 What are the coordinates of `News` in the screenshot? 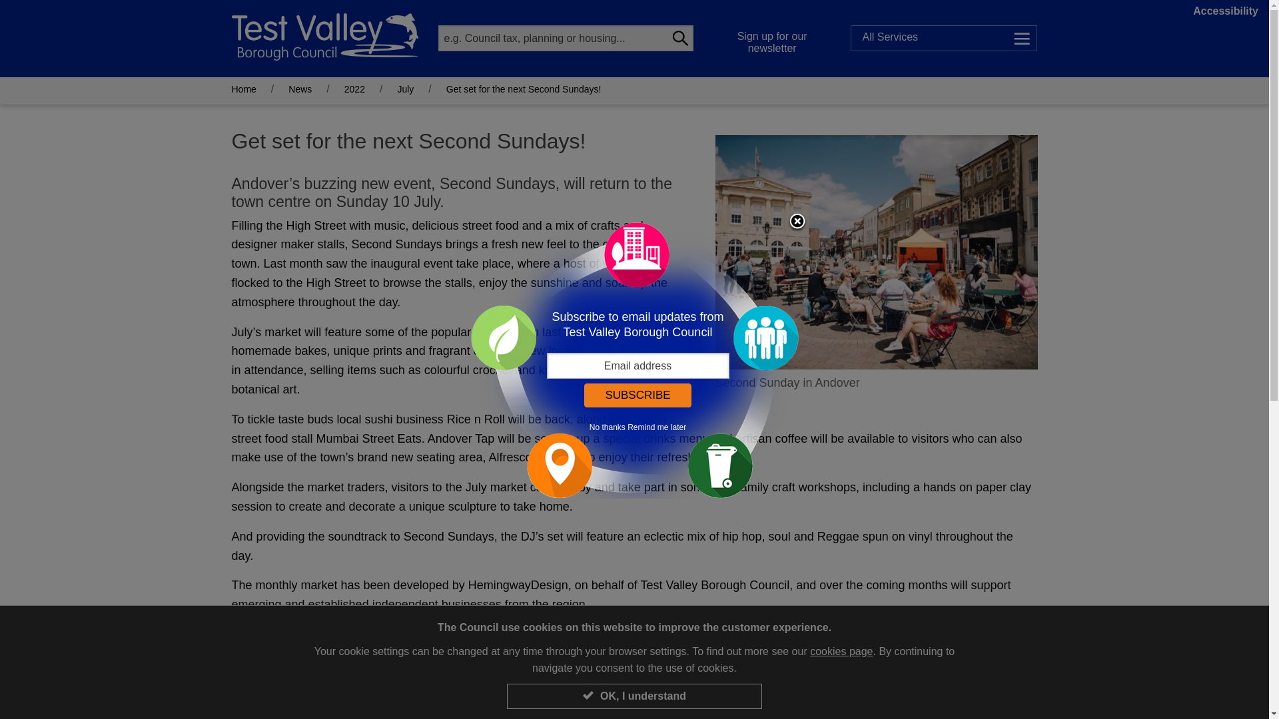 It's located at (300, 89).